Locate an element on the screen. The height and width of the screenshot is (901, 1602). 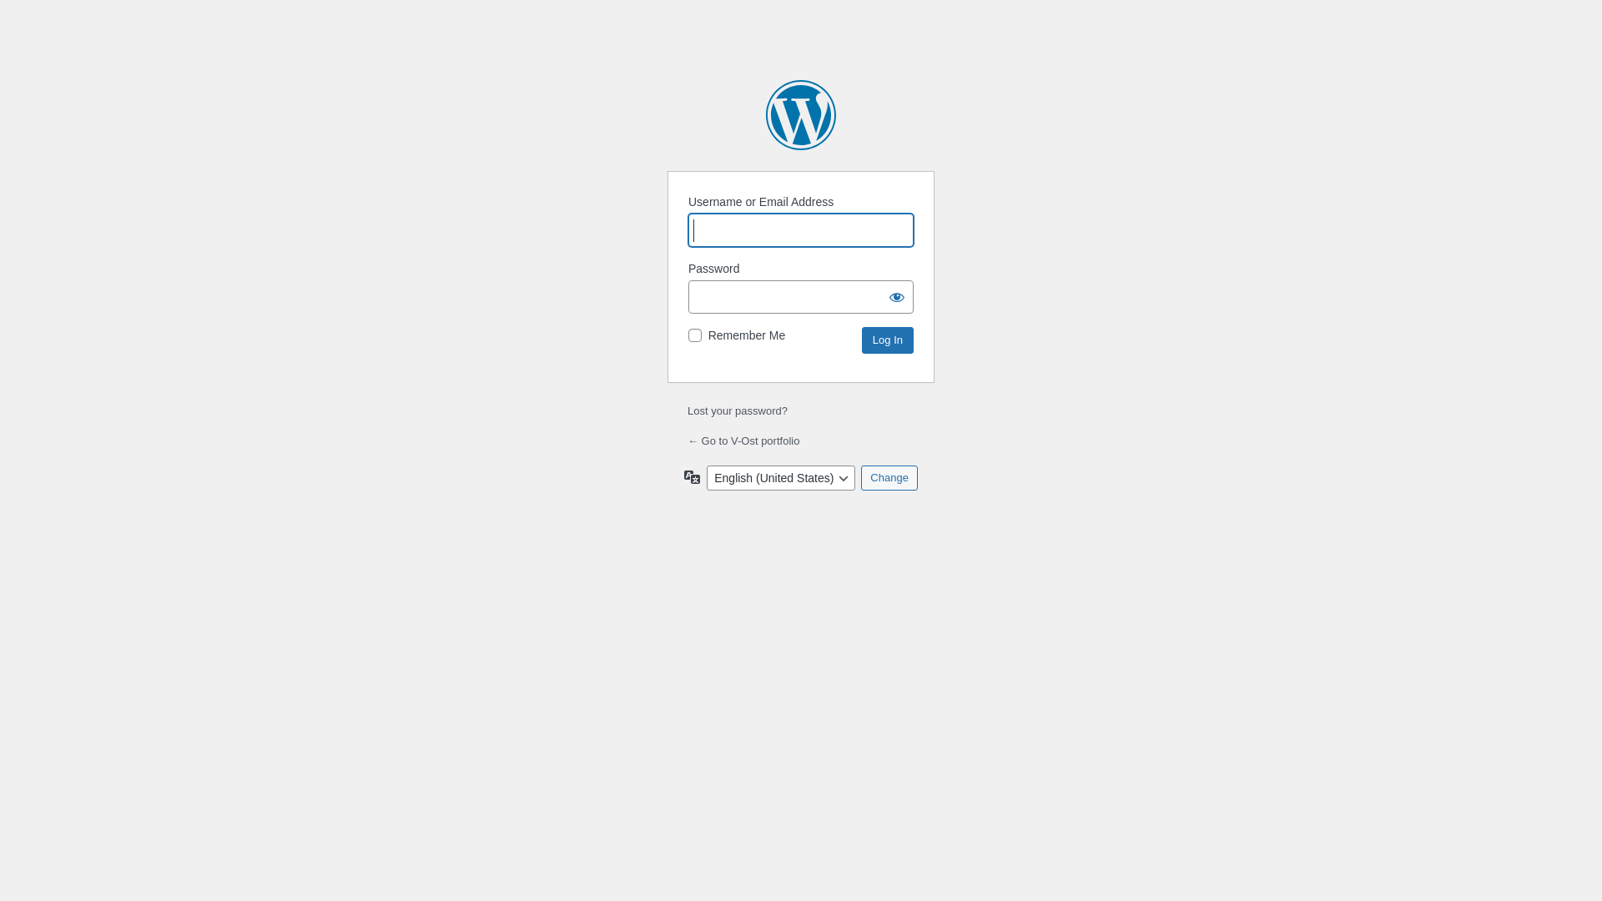
Lost your password? is located at coordinates (738, 410).